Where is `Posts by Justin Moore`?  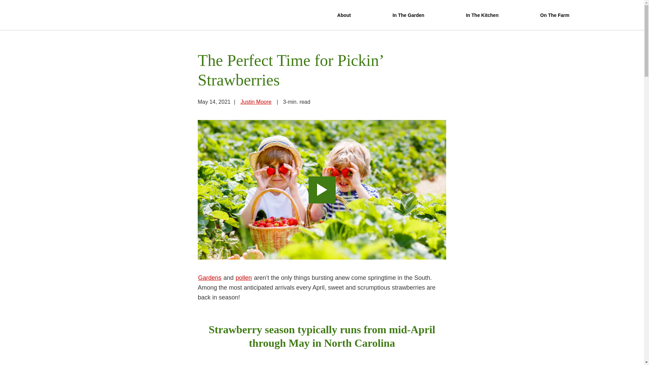 Posts by Justin Moore is located at coordinates (256, 101).